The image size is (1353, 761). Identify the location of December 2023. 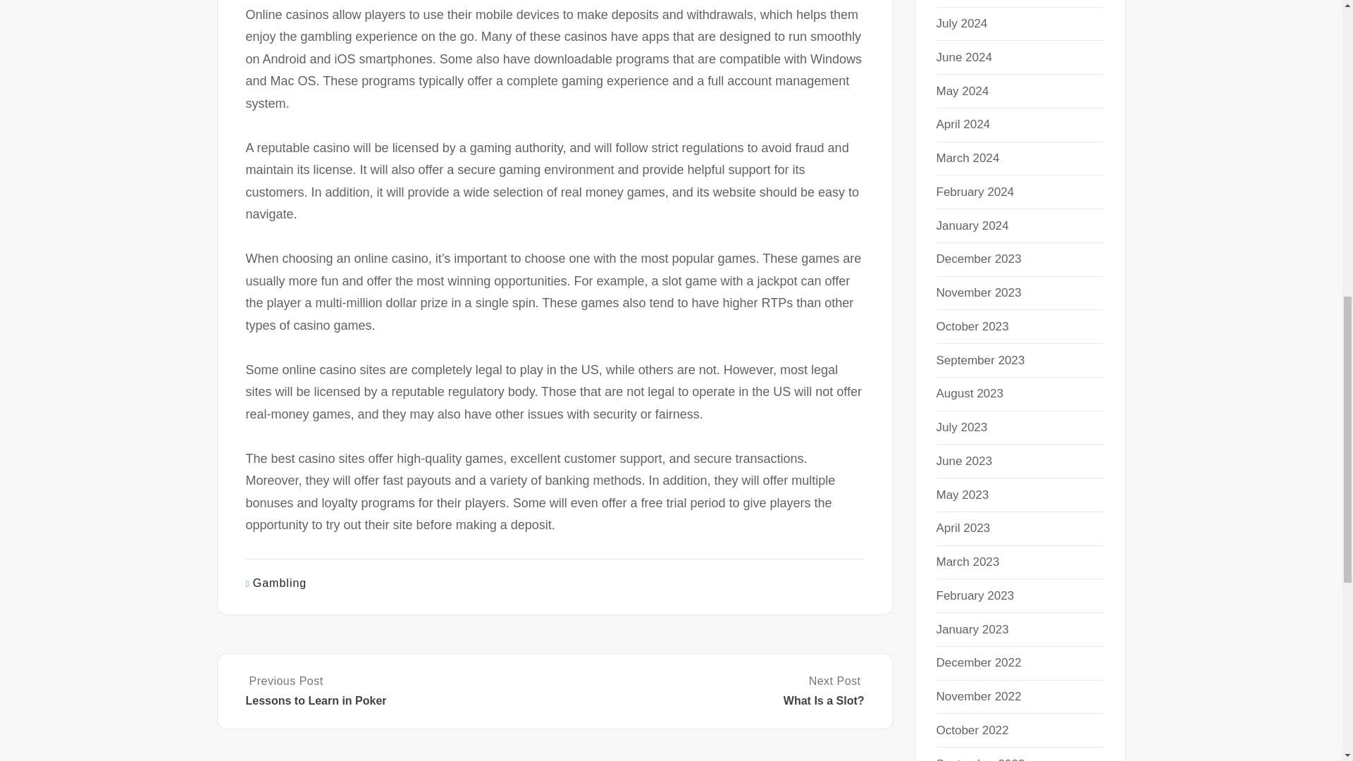
(978, 258).